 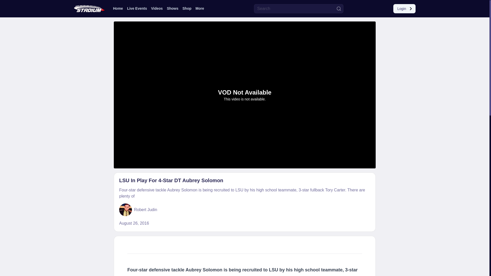 What do you see at coordinates (187, 8) in the screenshot?
I see `Shop` at bounding box center [187, 8].